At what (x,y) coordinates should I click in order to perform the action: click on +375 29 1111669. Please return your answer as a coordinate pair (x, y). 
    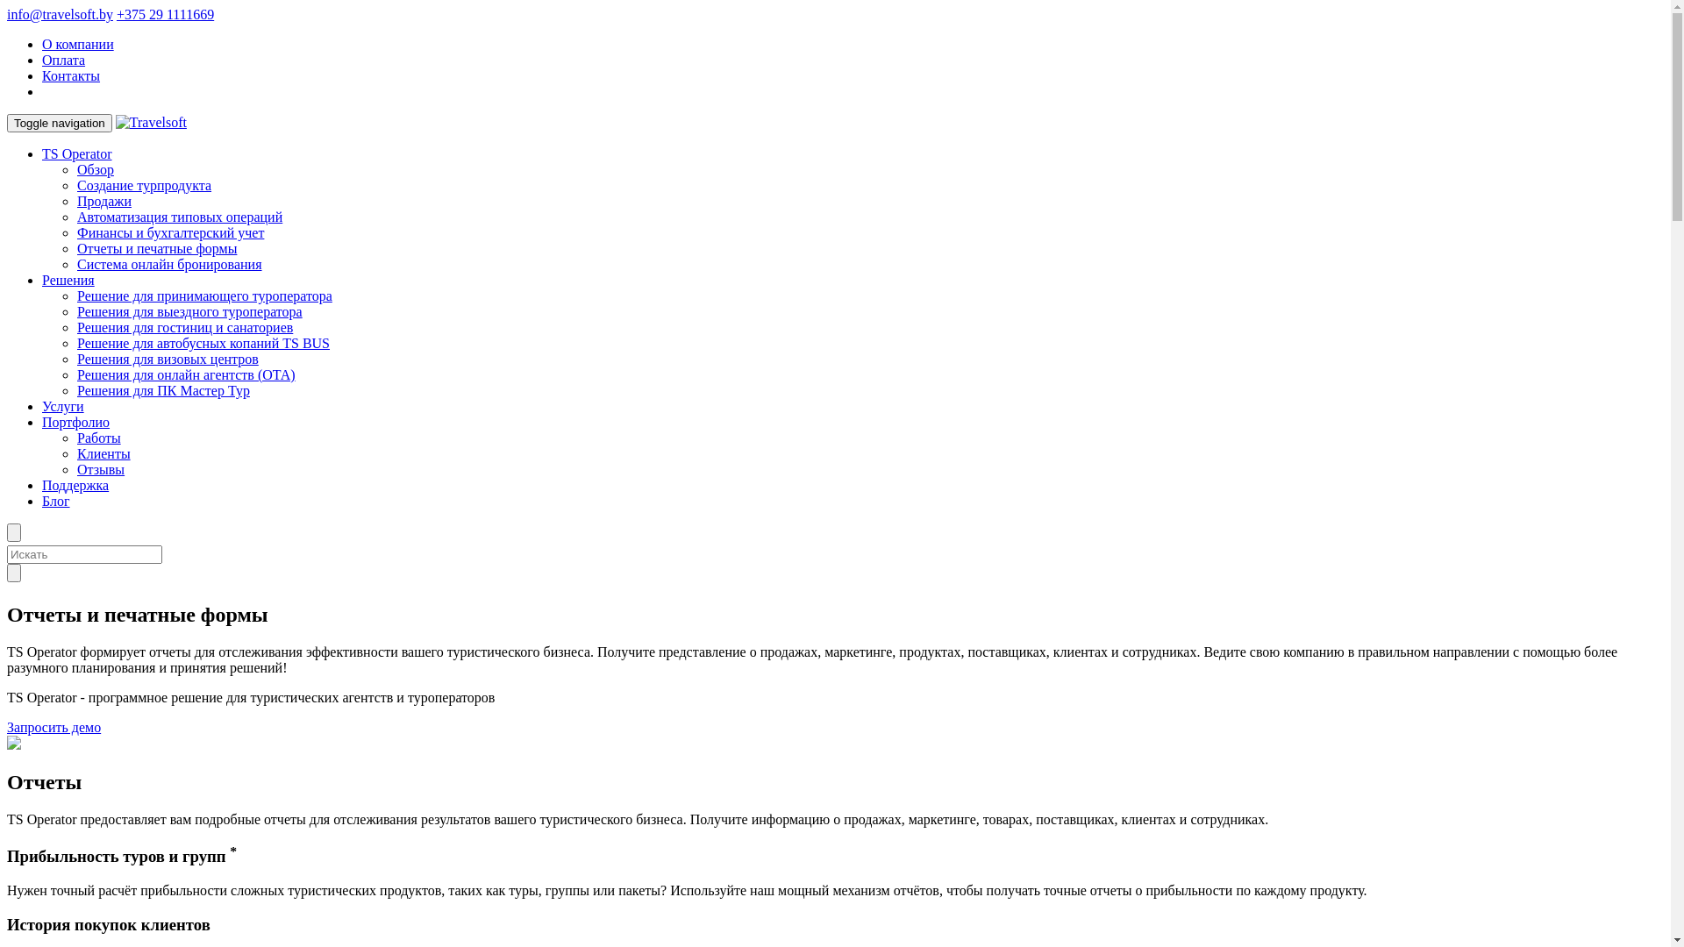
    Looking at the image, I should click on (165, 14).